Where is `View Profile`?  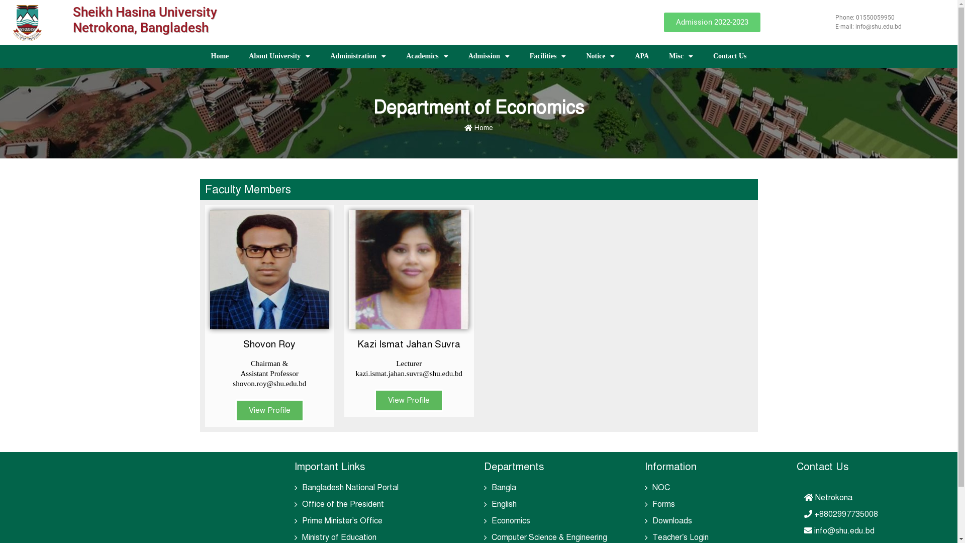
View Profile is located at coordinates (409, 400).